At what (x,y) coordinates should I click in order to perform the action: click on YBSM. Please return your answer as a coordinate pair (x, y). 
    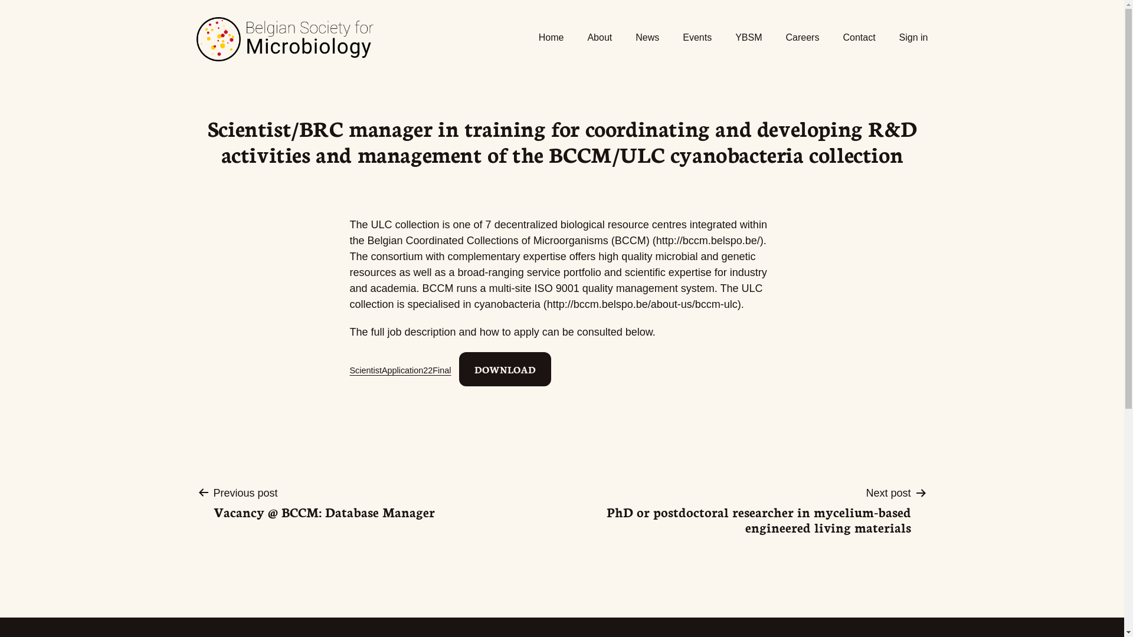
    Looking at the image, I should click on (748, 38).